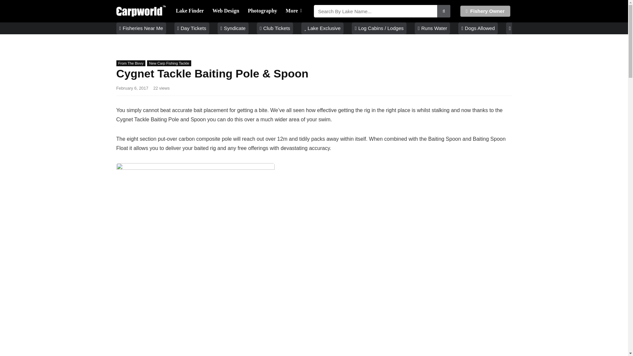  Describe the element at coordinates (190, 11) in the screenshot. I see `Lake Finder` at that location.